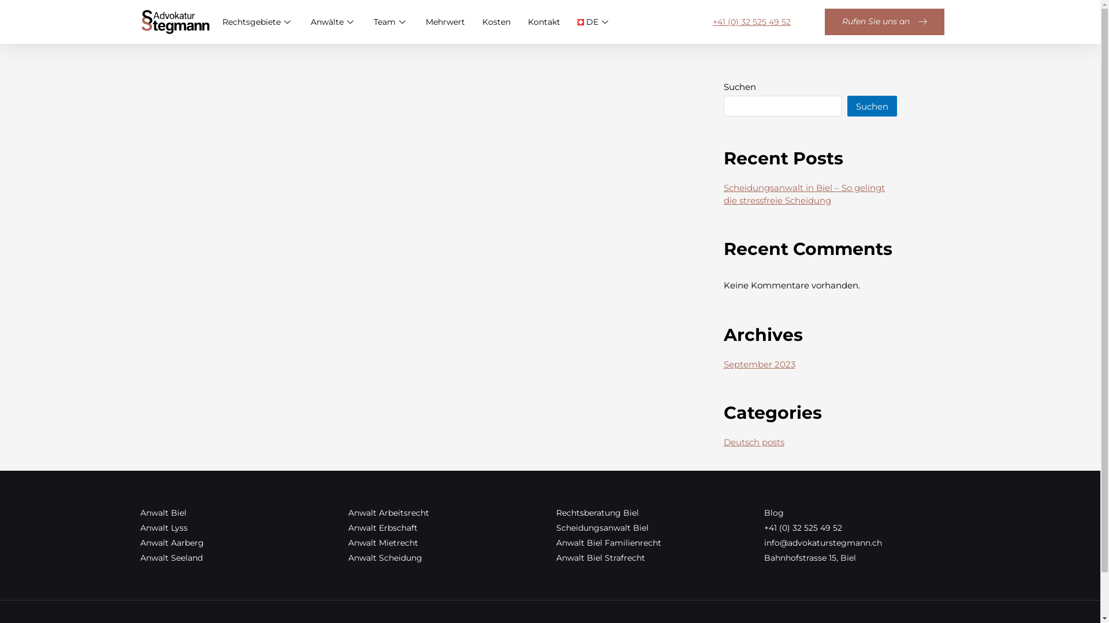 This screenshot has width=1109, height=623. What do you see at coordinates (238, 528) in the screenshot?
I see `Anwalt Lyss` at bounding box center [238, 528].